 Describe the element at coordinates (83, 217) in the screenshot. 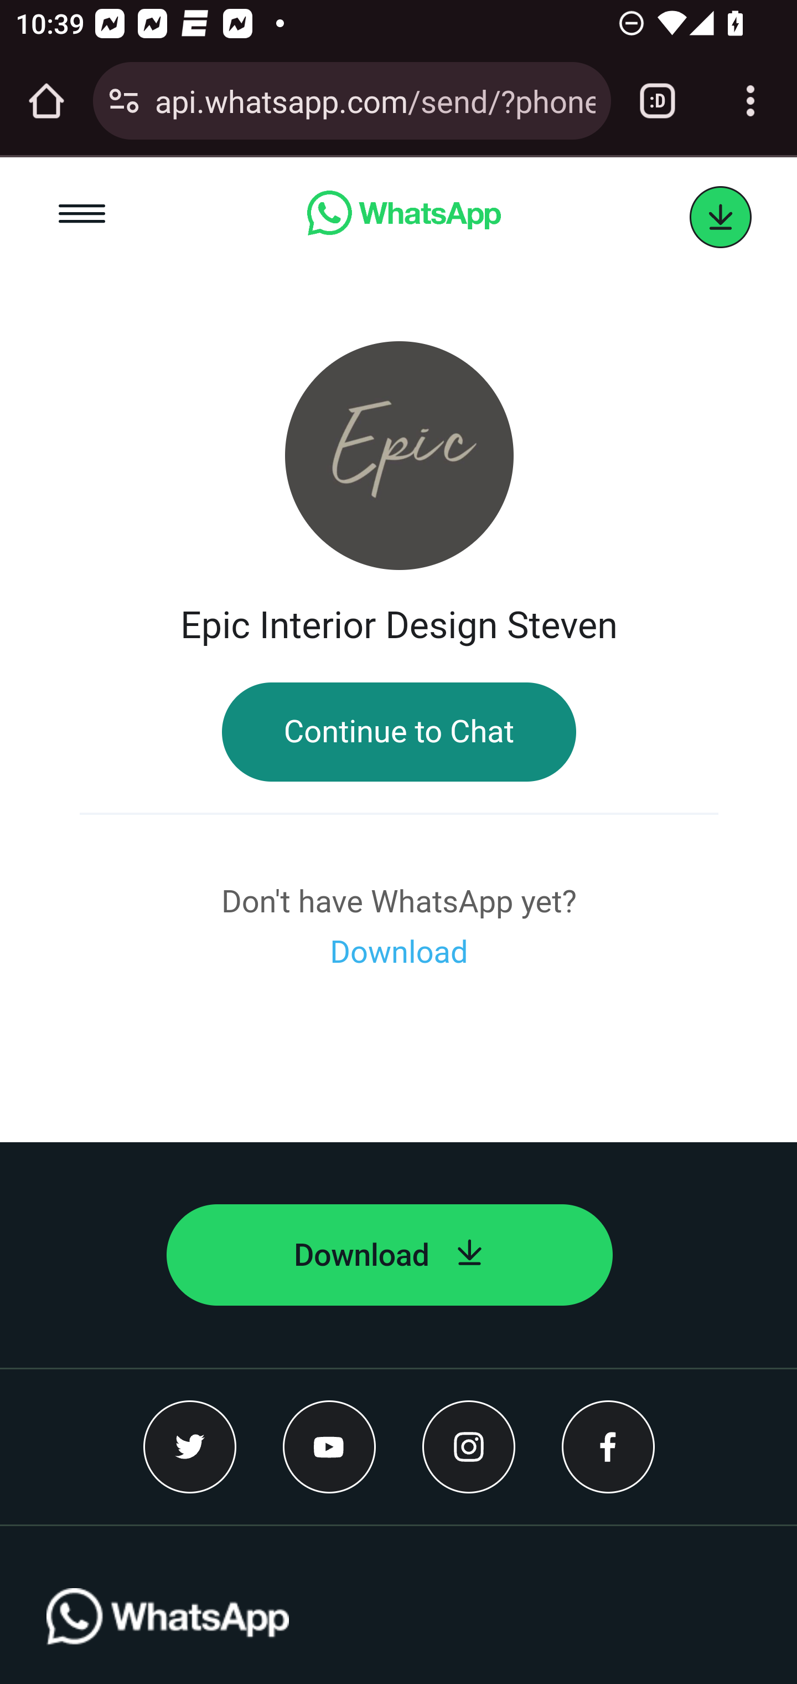

I see `Open mobile menu` at that location.